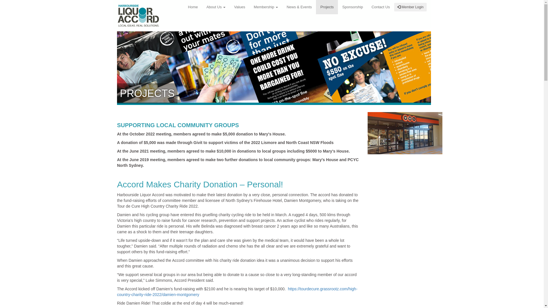 Image resolution: width=548 pixels, height=308 pixels. Describe the element at coordinates (266, 7) in the screenshot. I see `Membership` at that location.